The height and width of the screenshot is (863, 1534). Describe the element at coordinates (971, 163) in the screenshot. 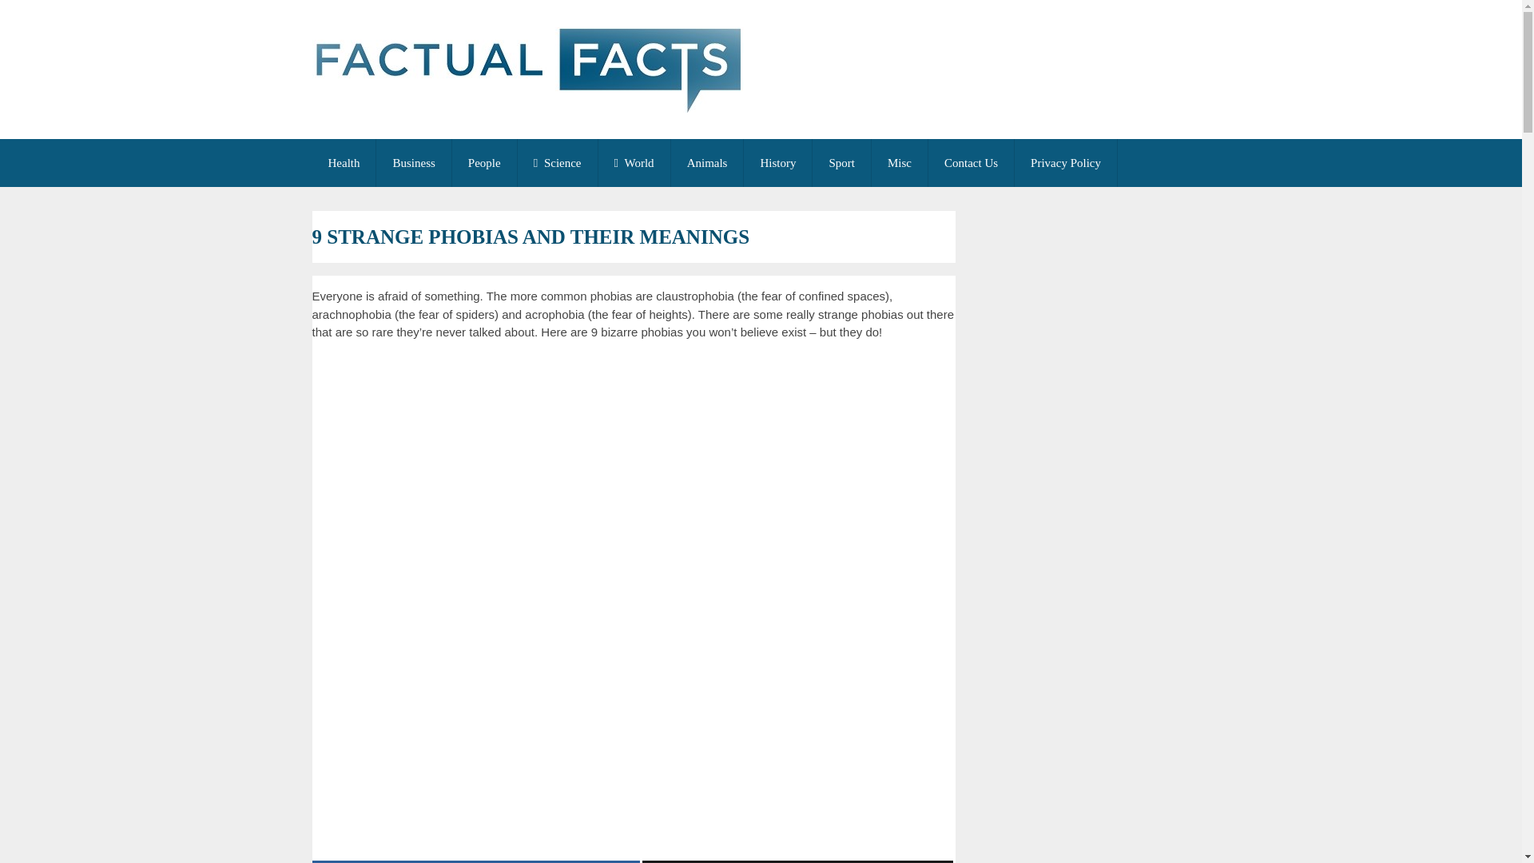

I see `Contact Us` at that location.